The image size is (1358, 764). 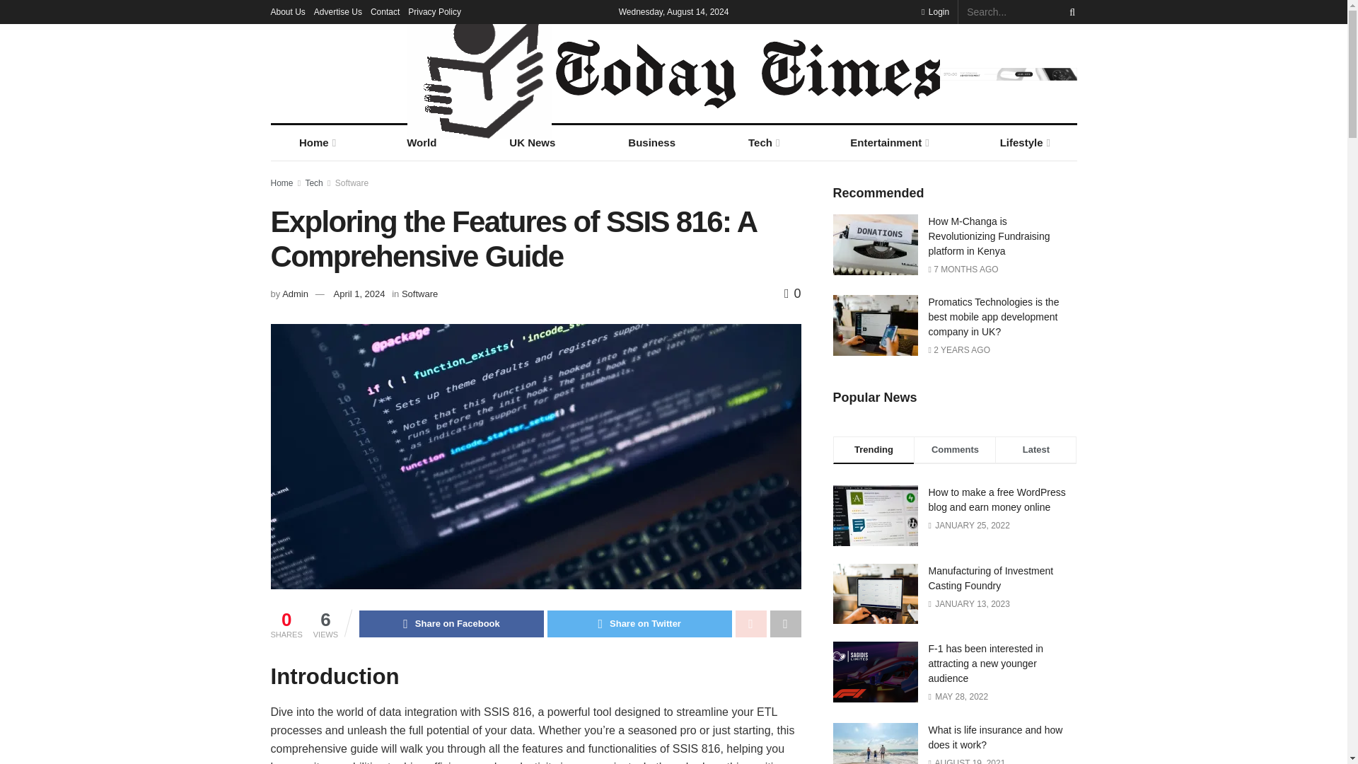 What do you see at coordinates (422, 143) in the screenshot?
I see `World` at bounding box center [422, 143].